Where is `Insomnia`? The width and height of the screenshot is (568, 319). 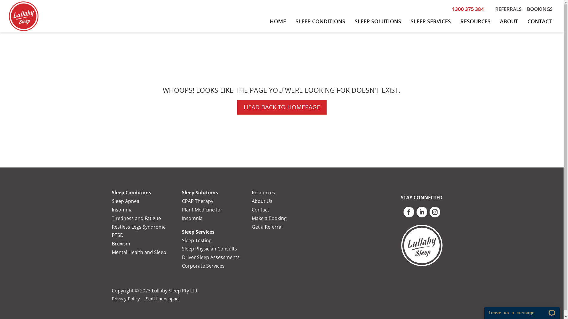 Insomnia is located at coordinates (122, 210).